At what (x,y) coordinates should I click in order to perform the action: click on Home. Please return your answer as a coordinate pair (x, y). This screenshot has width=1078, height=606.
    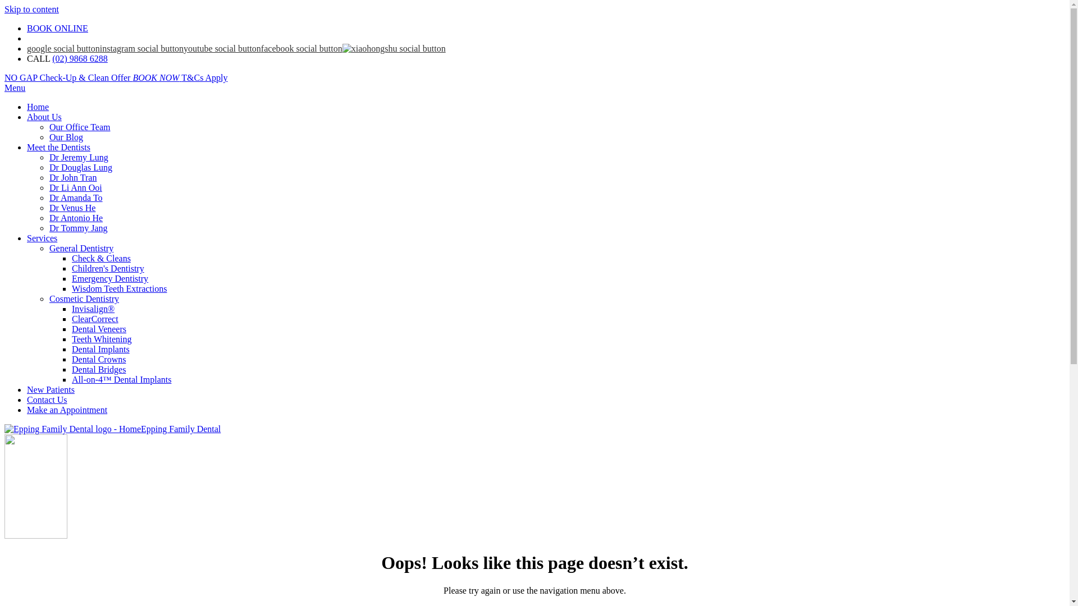
    Looking at the image, I should click on (38, 107).